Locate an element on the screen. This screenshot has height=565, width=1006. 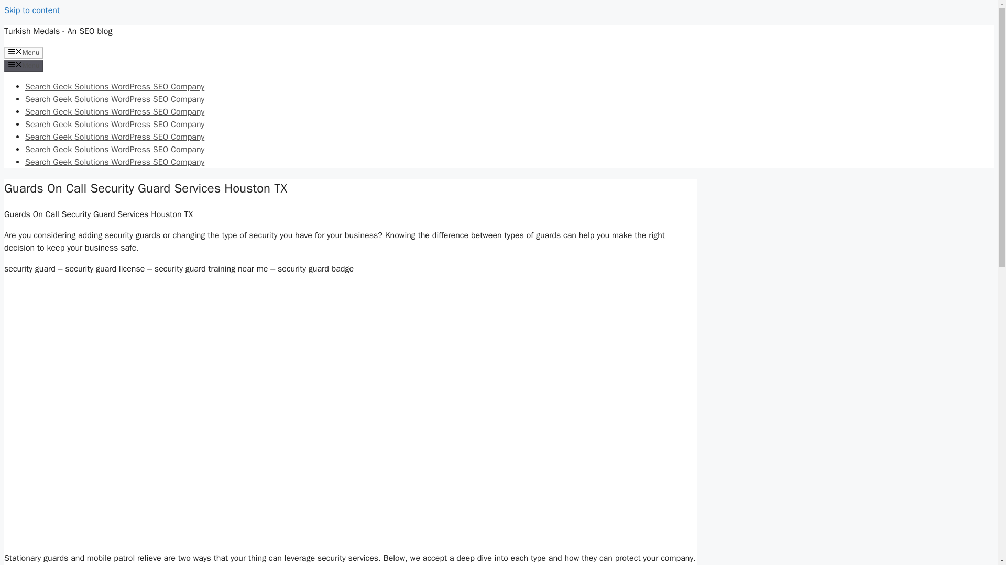
Turkish Medals - An SEO blog is located at coordinates (58, 31).